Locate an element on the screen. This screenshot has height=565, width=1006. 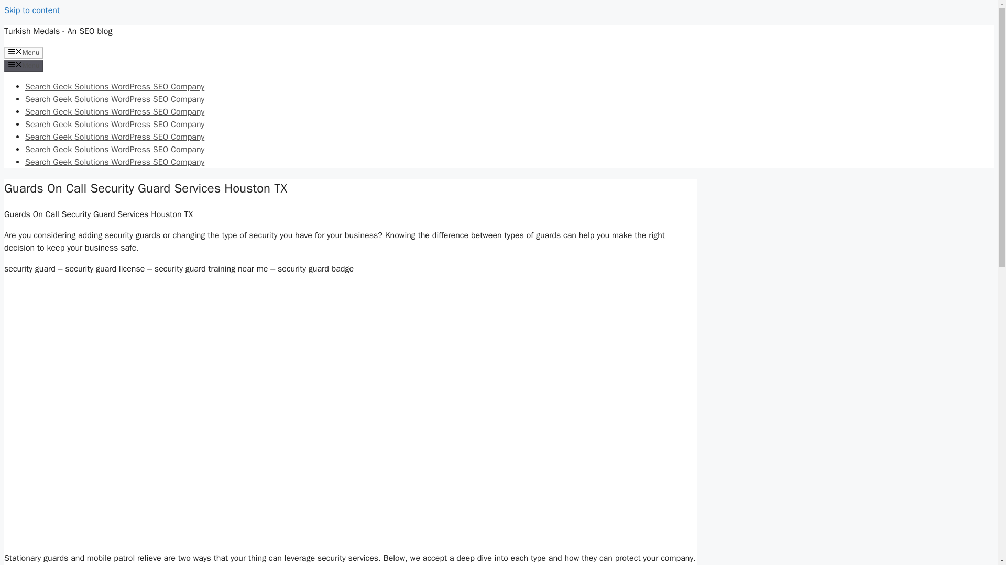
Turkish Medals - An SEO blog is located at coordinates (58, 31).